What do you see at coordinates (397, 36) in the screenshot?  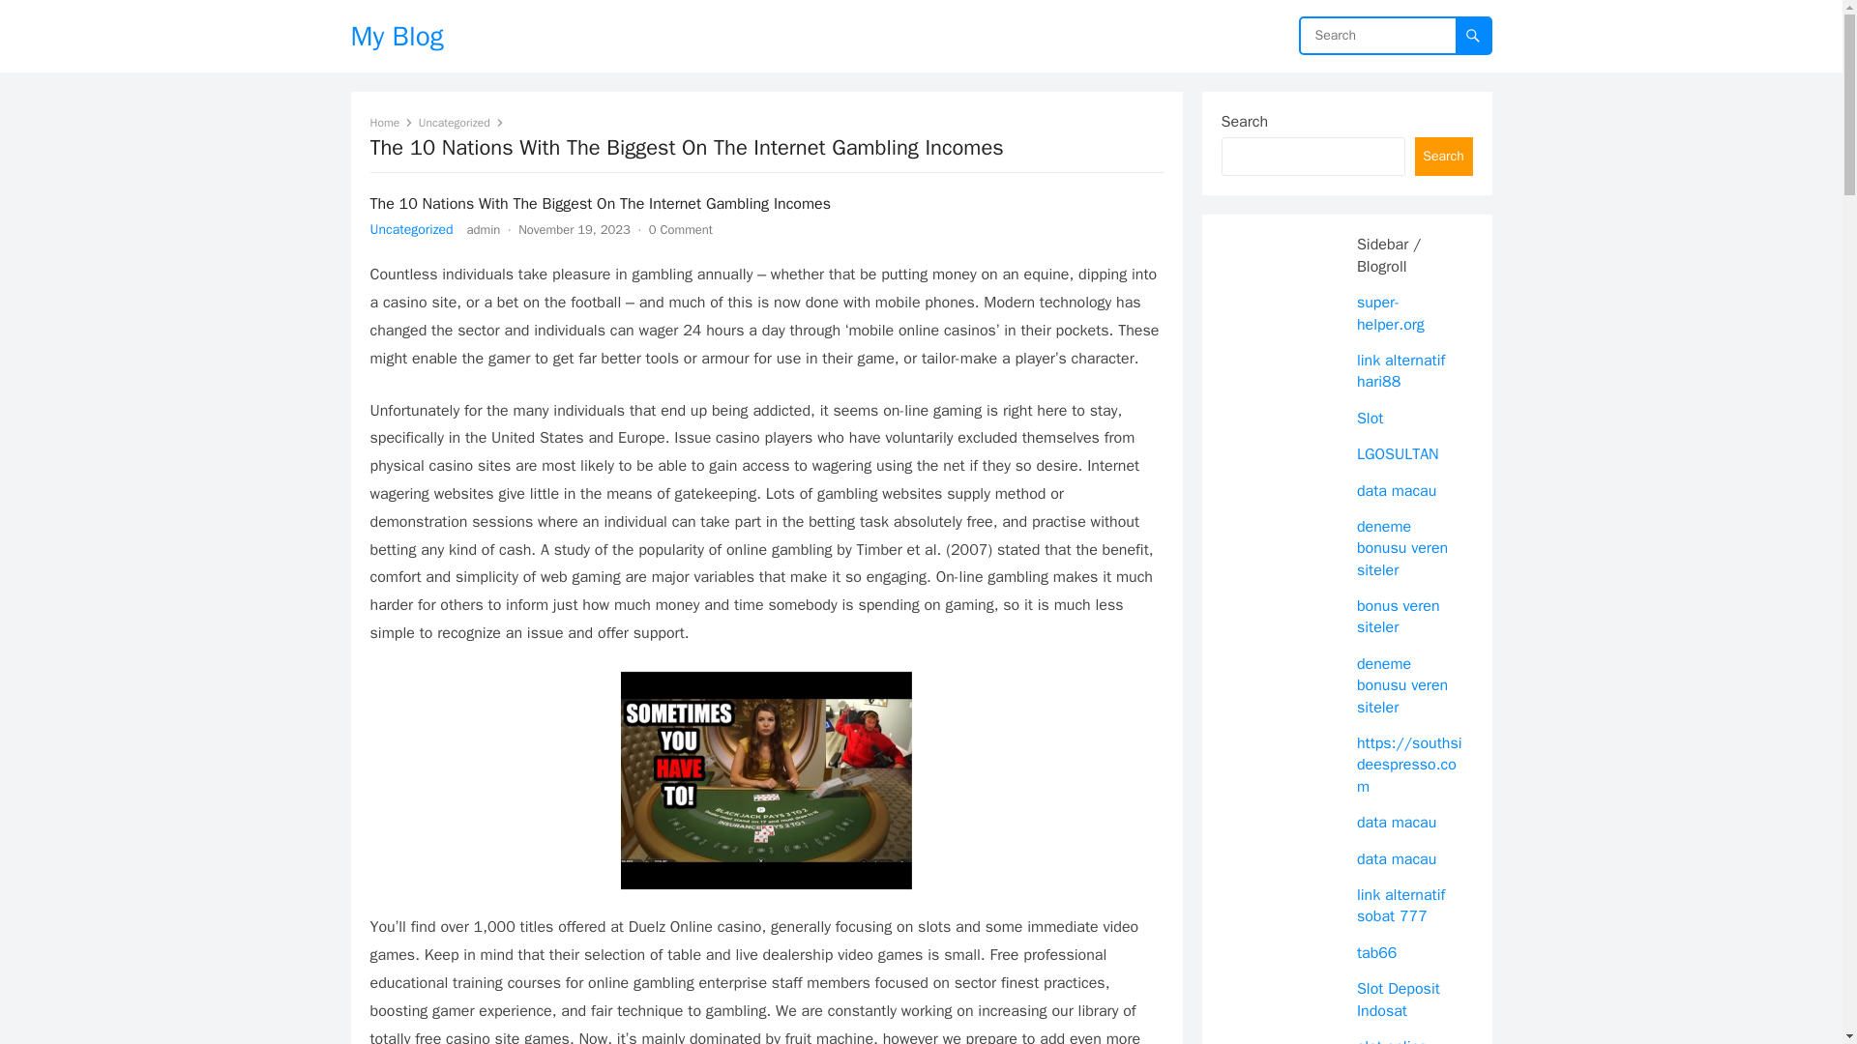 I see `My Blog` at bounding box center [397, 36].